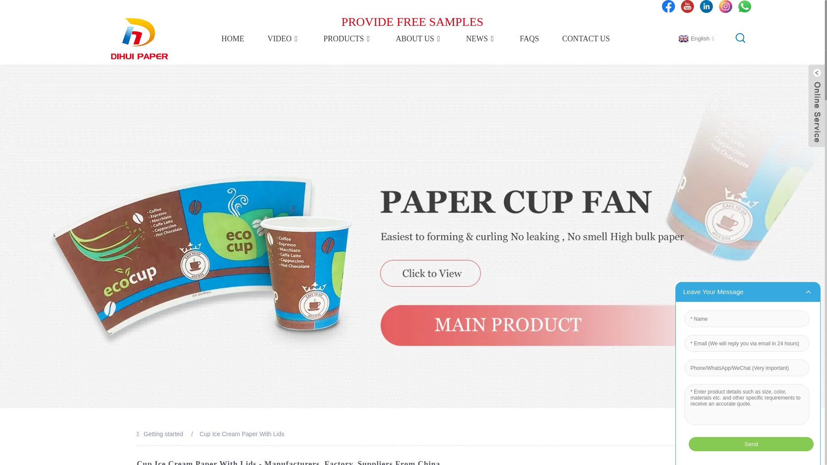 The width and height of the screenshot is (827, 465). Describe the element at coordinates (529, 39) in the screenshot. I see `FAQS` at that location.